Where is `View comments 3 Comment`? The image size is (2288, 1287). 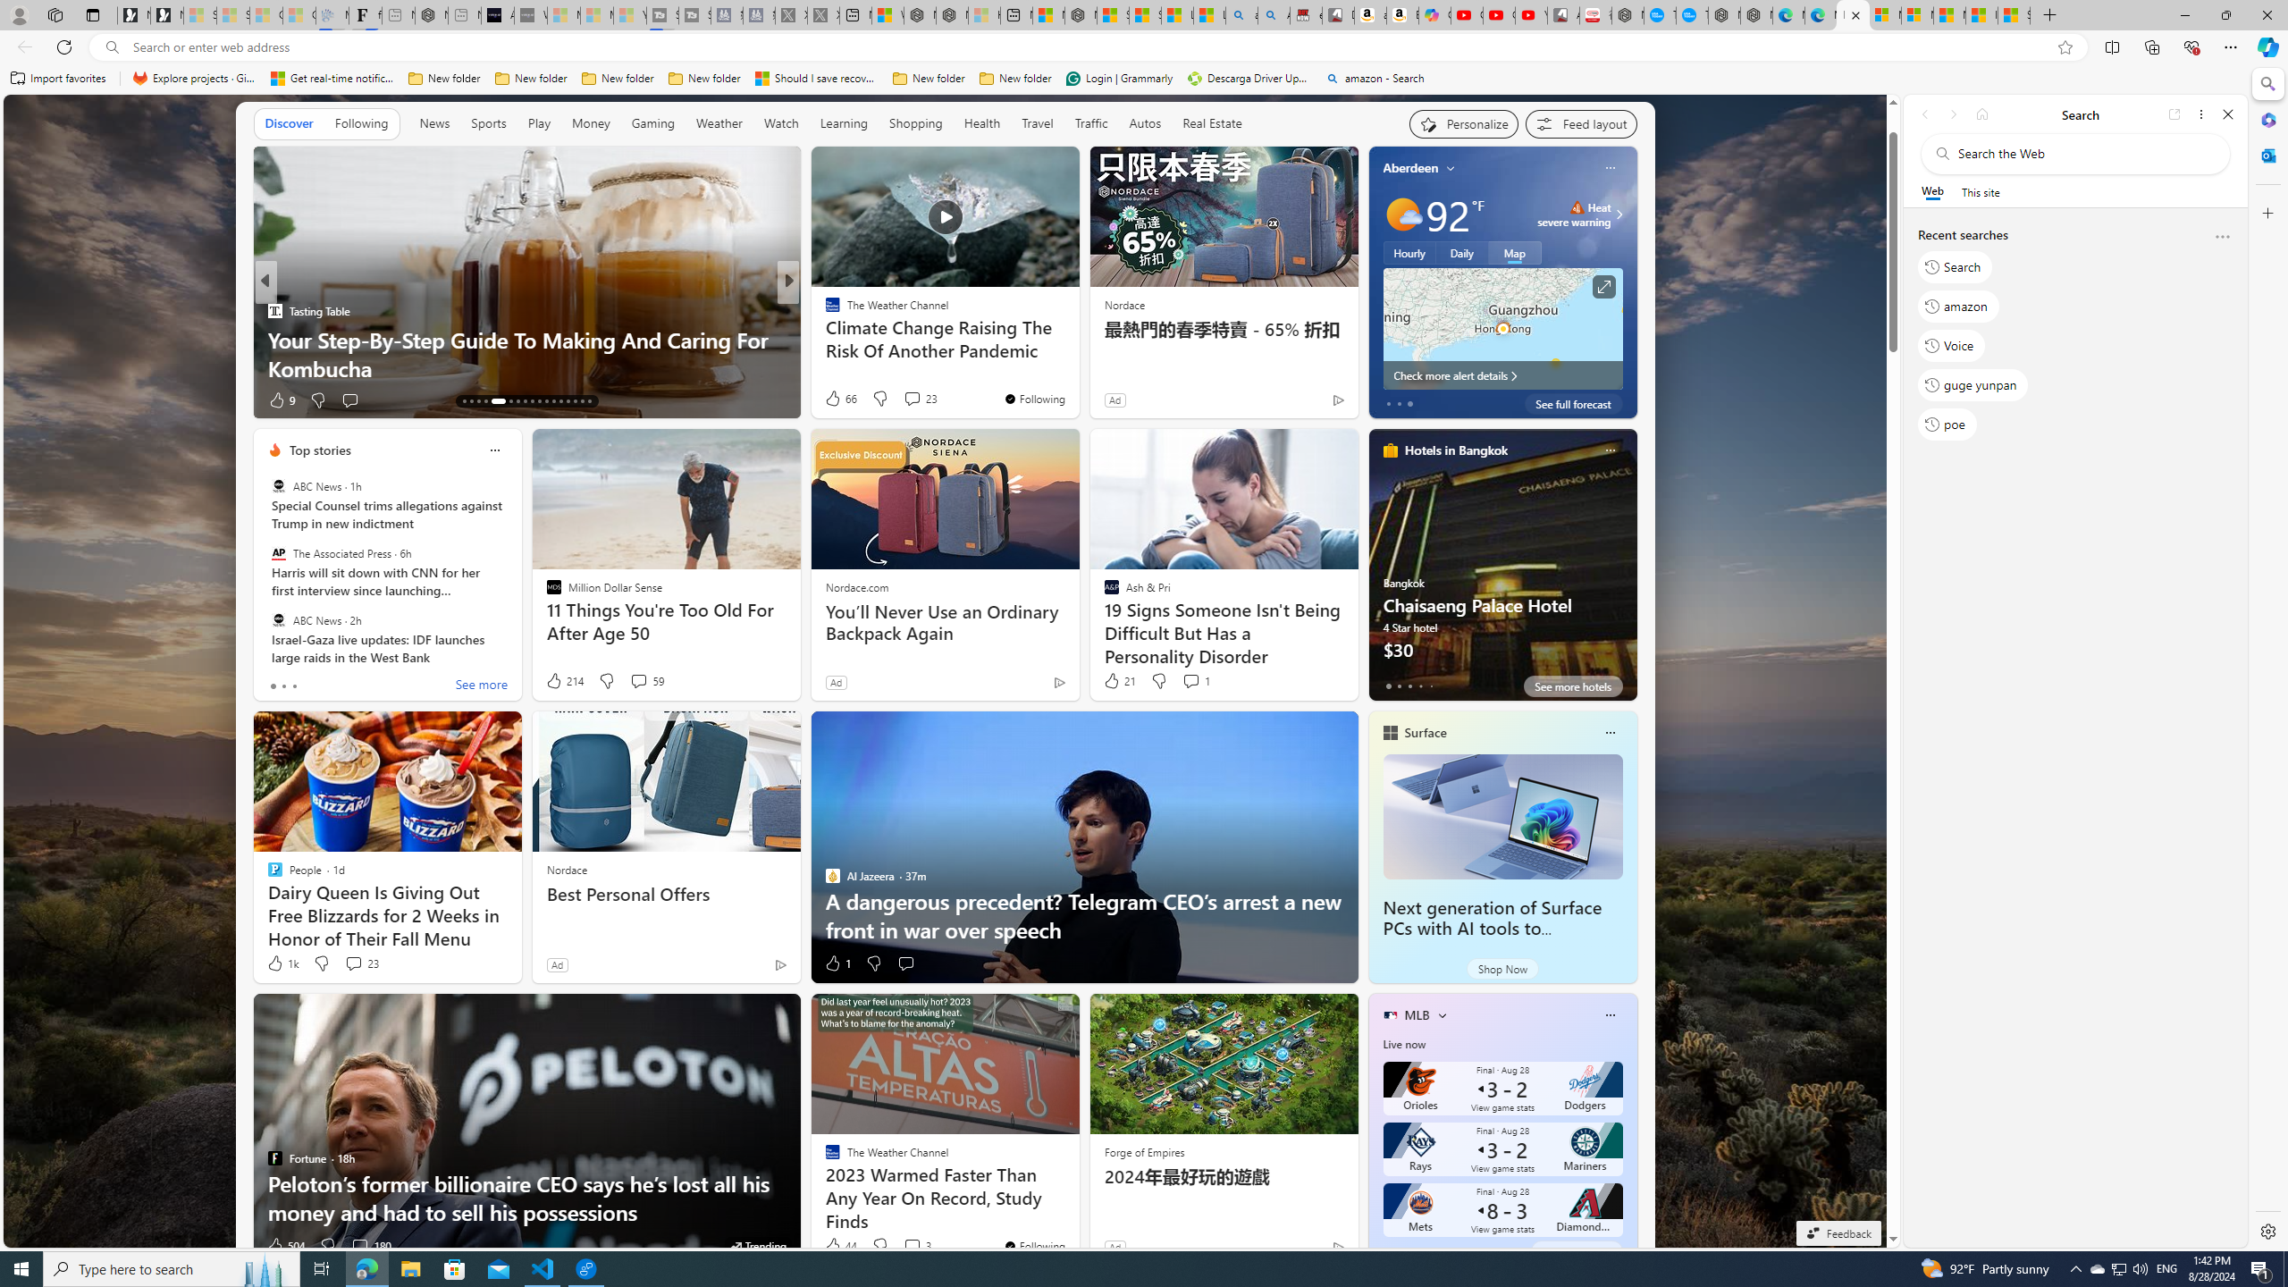
View comments 3 Comment is located at coordinates (915, 1246).